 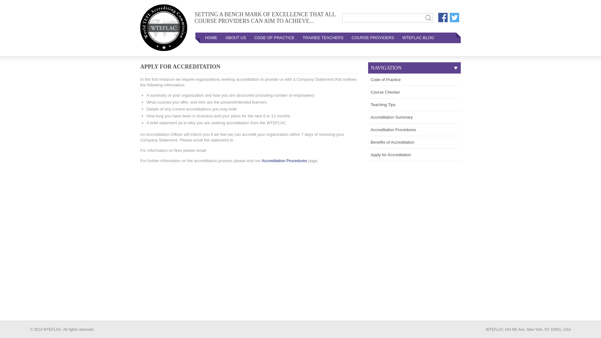 What do you see at coordinates (211, 38) in the screenshot?
I see `HOME` at bounding box center [211, 38].